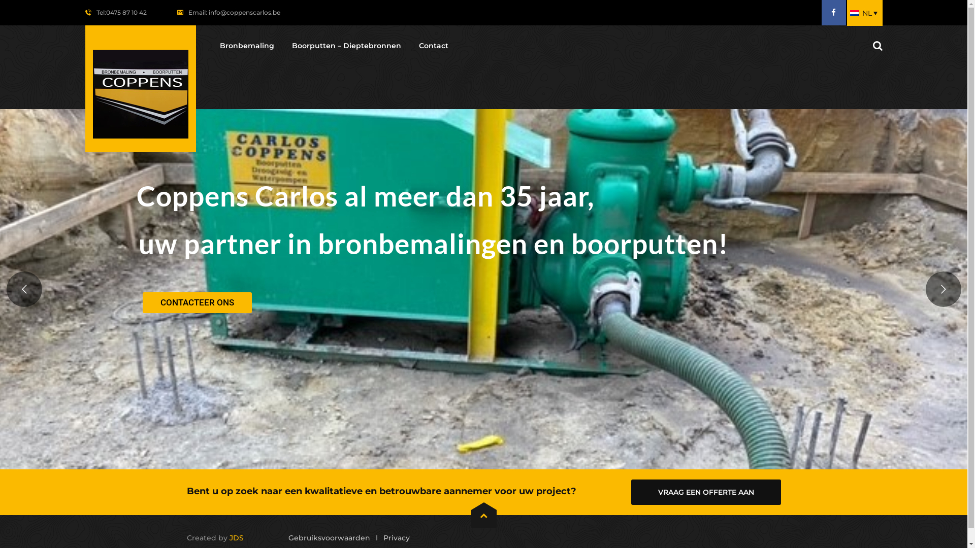  What do you see at coordinates (329, 538) in the screenshot?
I see `Gebruiksvoorwaarden` at bounding box center [329, 538].